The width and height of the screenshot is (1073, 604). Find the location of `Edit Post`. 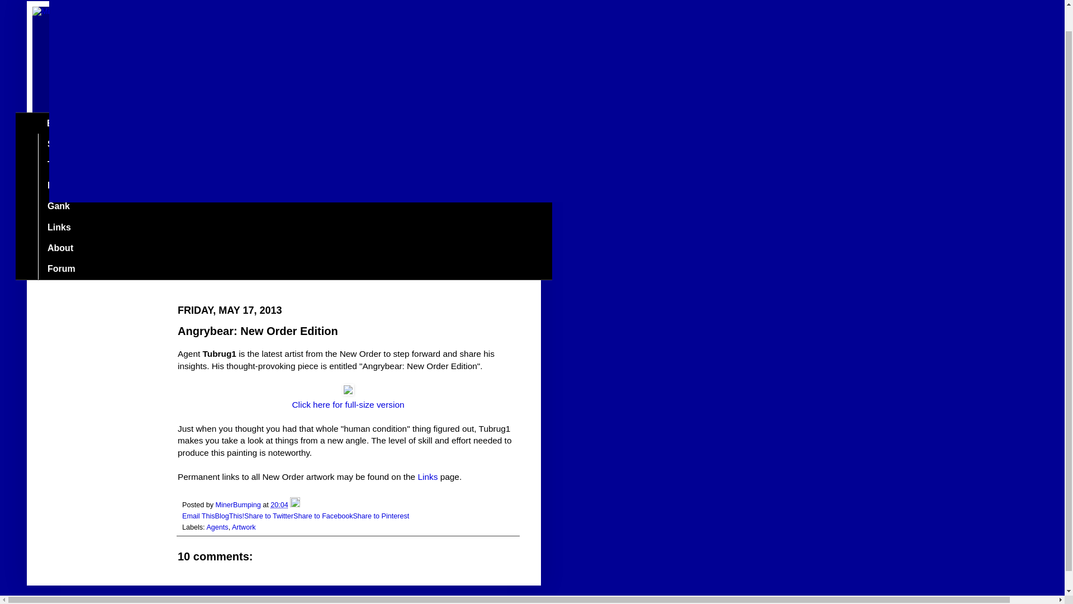

Edit Post is located at coordinates (295, 505).